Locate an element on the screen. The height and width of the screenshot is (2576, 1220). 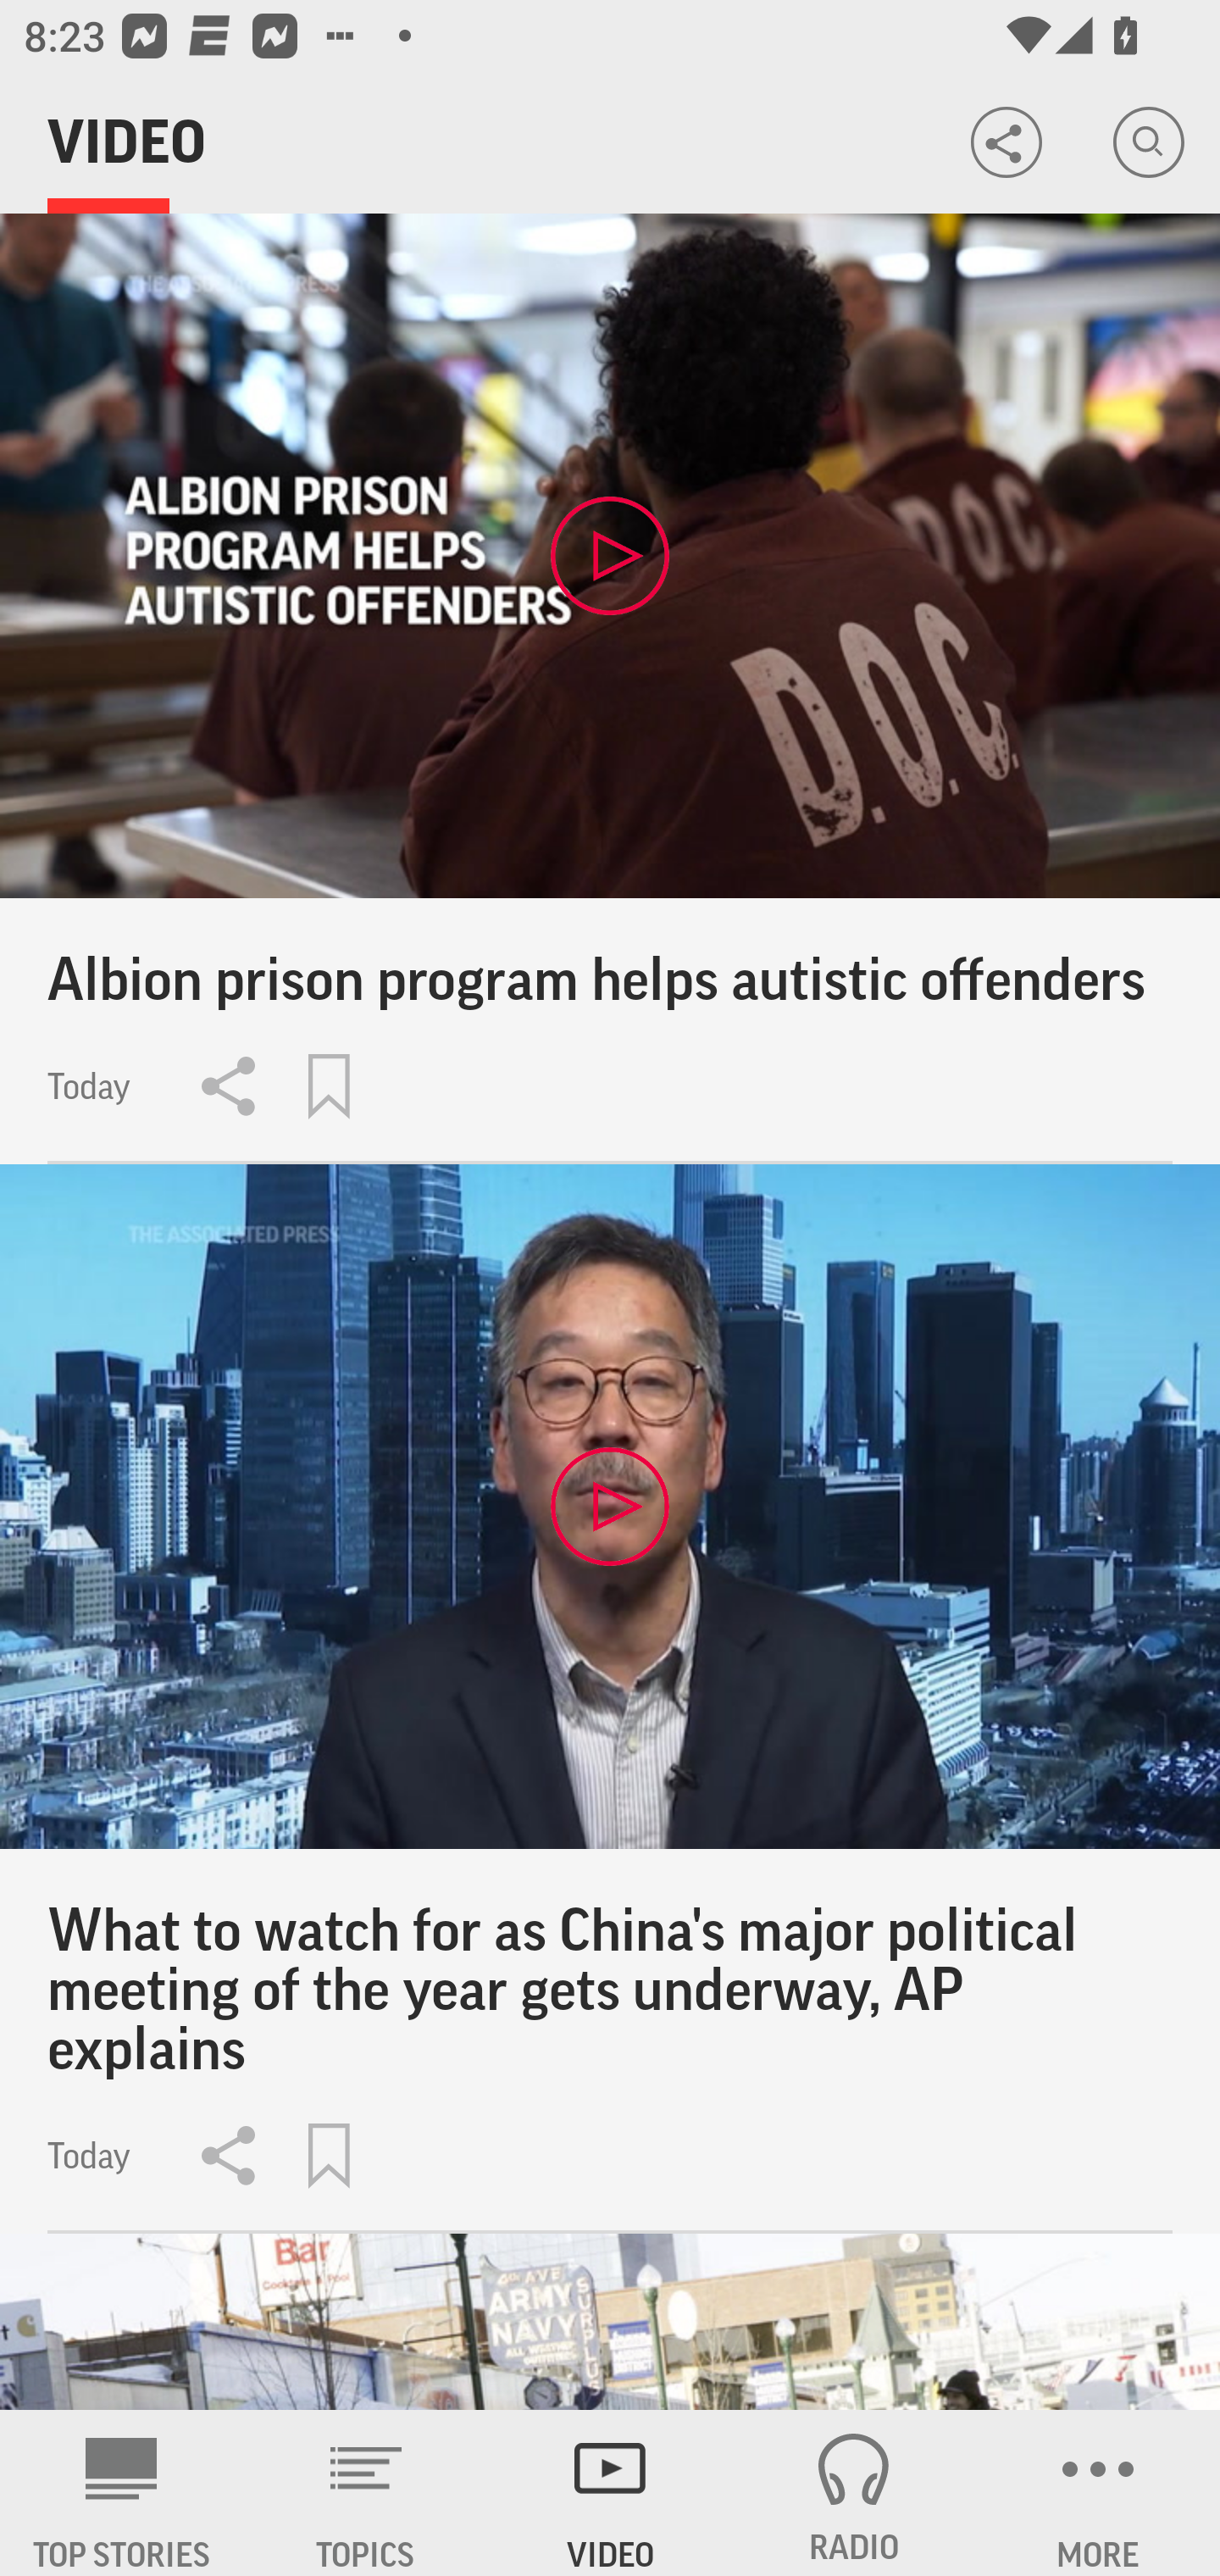
TOPICS is located at coordinates (366, 2493).